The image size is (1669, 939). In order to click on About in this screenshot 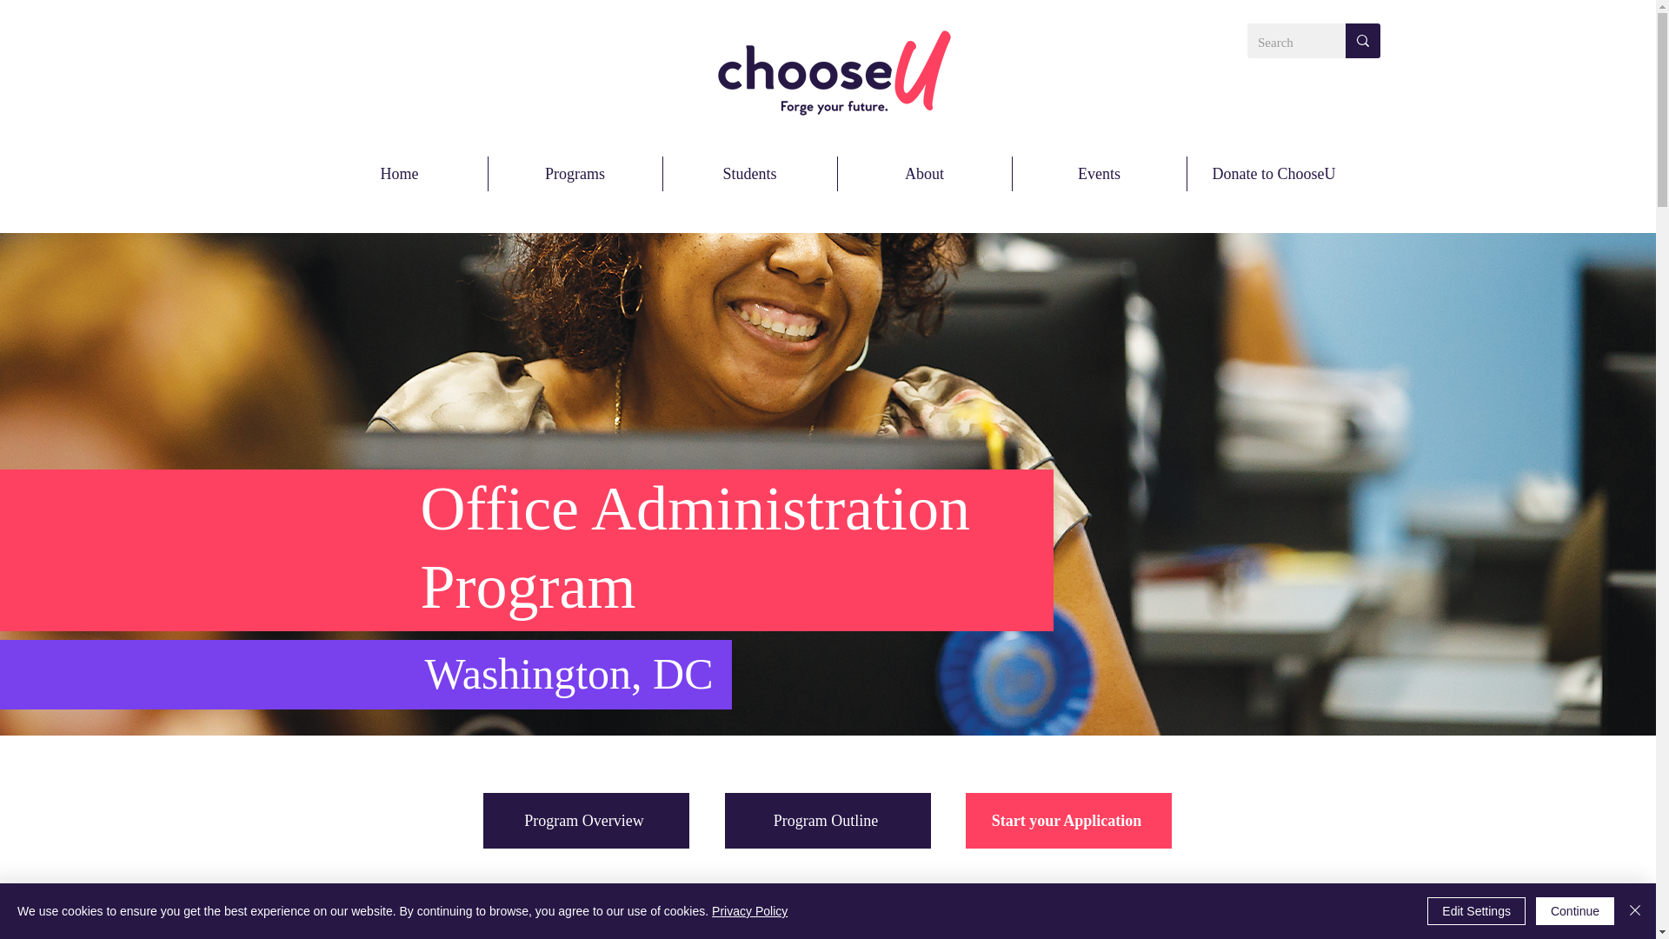, I will do `click(923, 174)`.